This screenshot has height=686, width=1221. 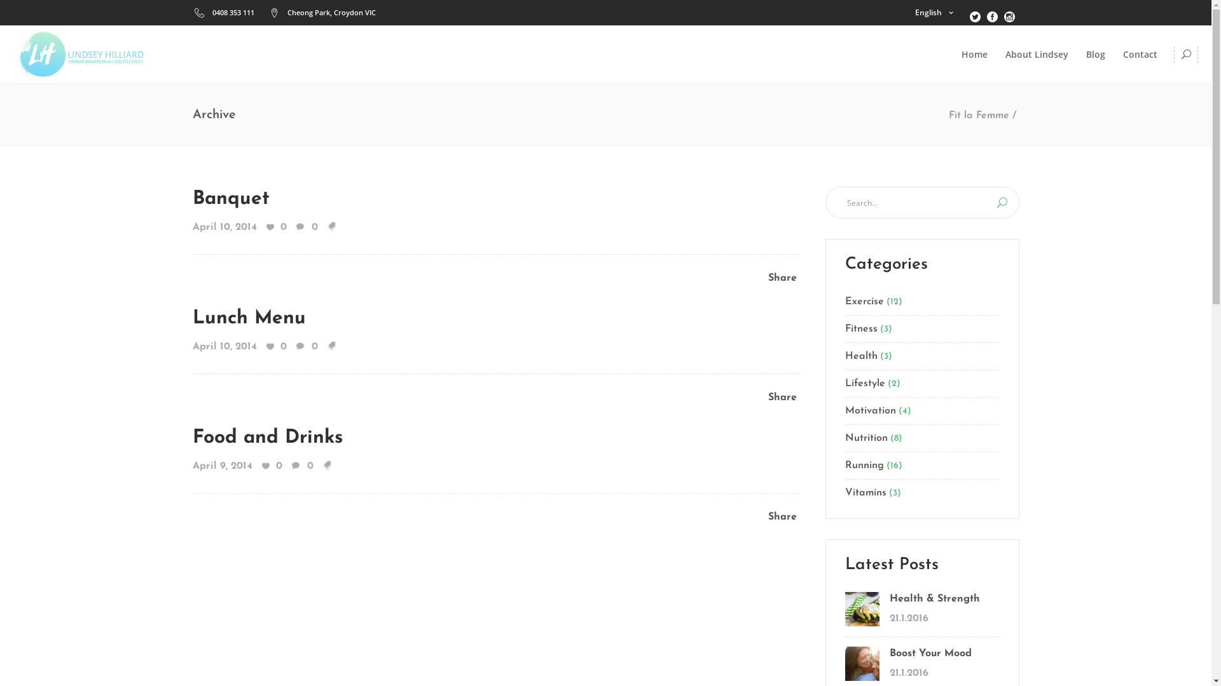 What do you see at coordinates (870, 411) in the screenshot?
I see `Motivation` at bounding box center [870, 411].